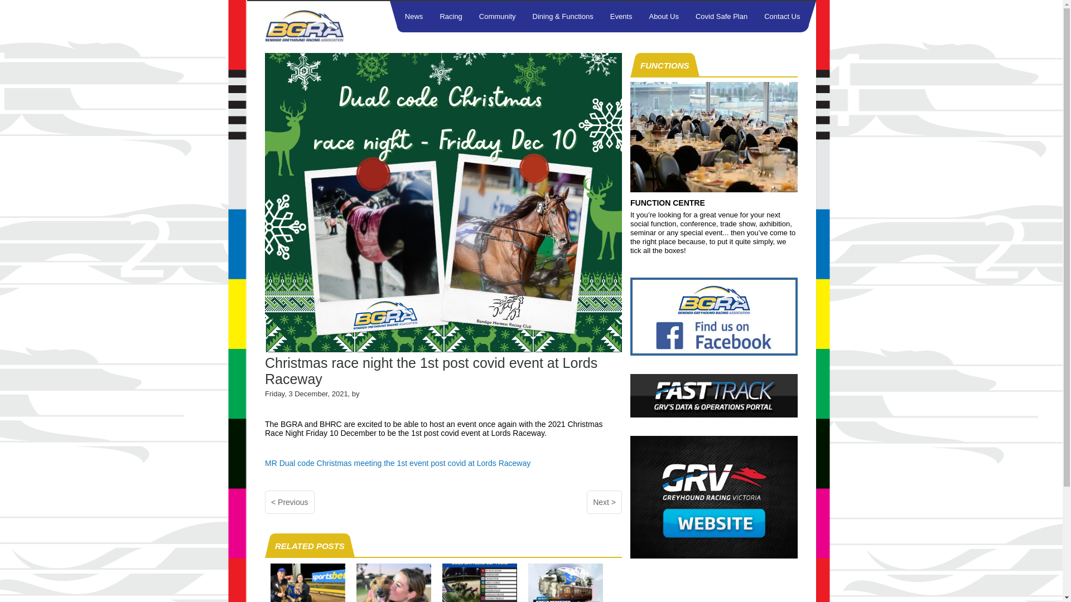  Describe the element at coordinates (714, 556) in the screenshot. I see ` ` at that location.